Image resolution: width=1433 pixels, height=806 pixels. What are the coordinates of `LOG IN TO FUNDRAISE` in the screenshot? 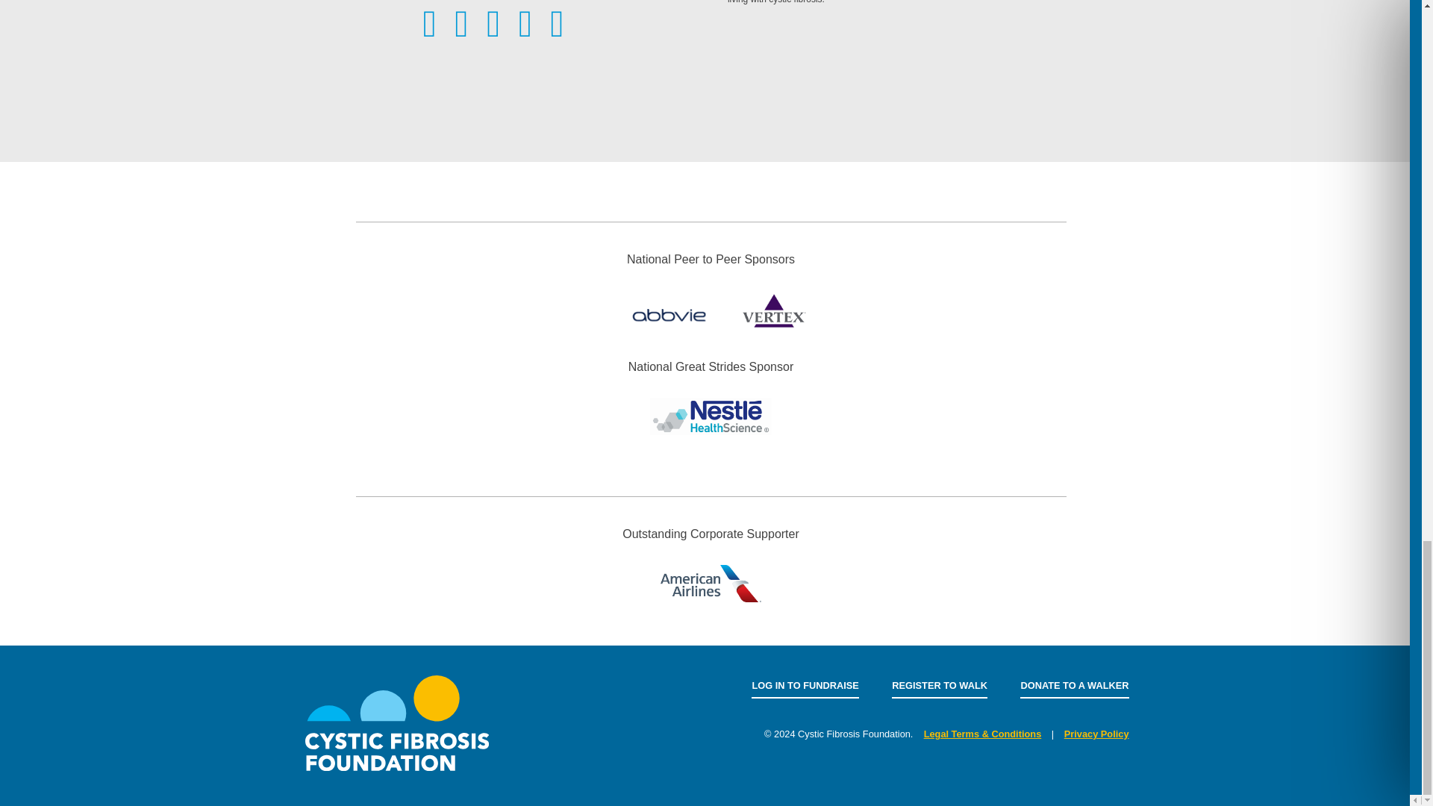 It's located at (805, 685).